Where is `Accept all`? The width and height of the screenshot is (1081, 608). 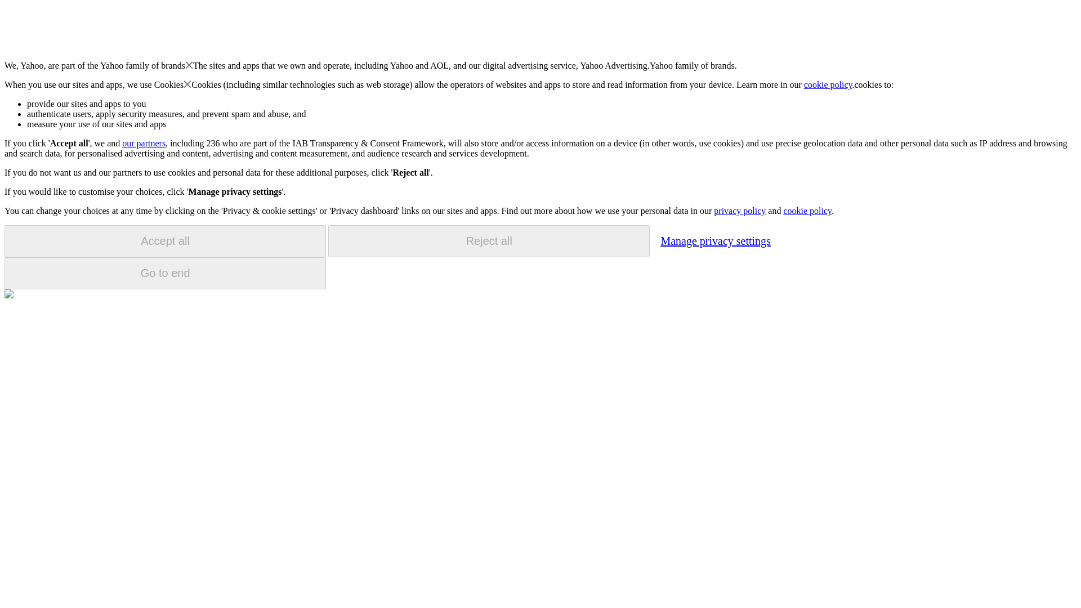 Accept all is located at coordinates (165, 241).